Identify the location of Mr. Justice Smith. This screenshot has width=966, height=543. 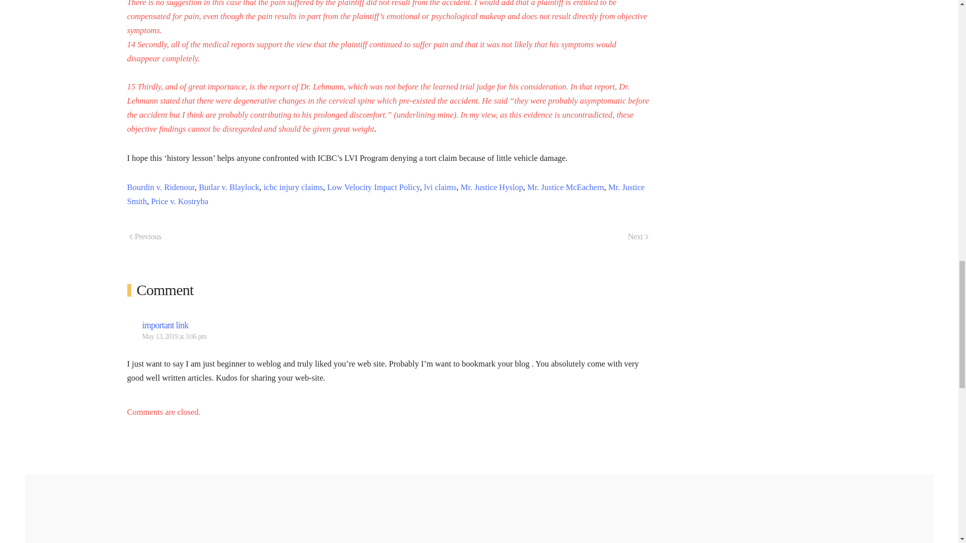
(385, 194).